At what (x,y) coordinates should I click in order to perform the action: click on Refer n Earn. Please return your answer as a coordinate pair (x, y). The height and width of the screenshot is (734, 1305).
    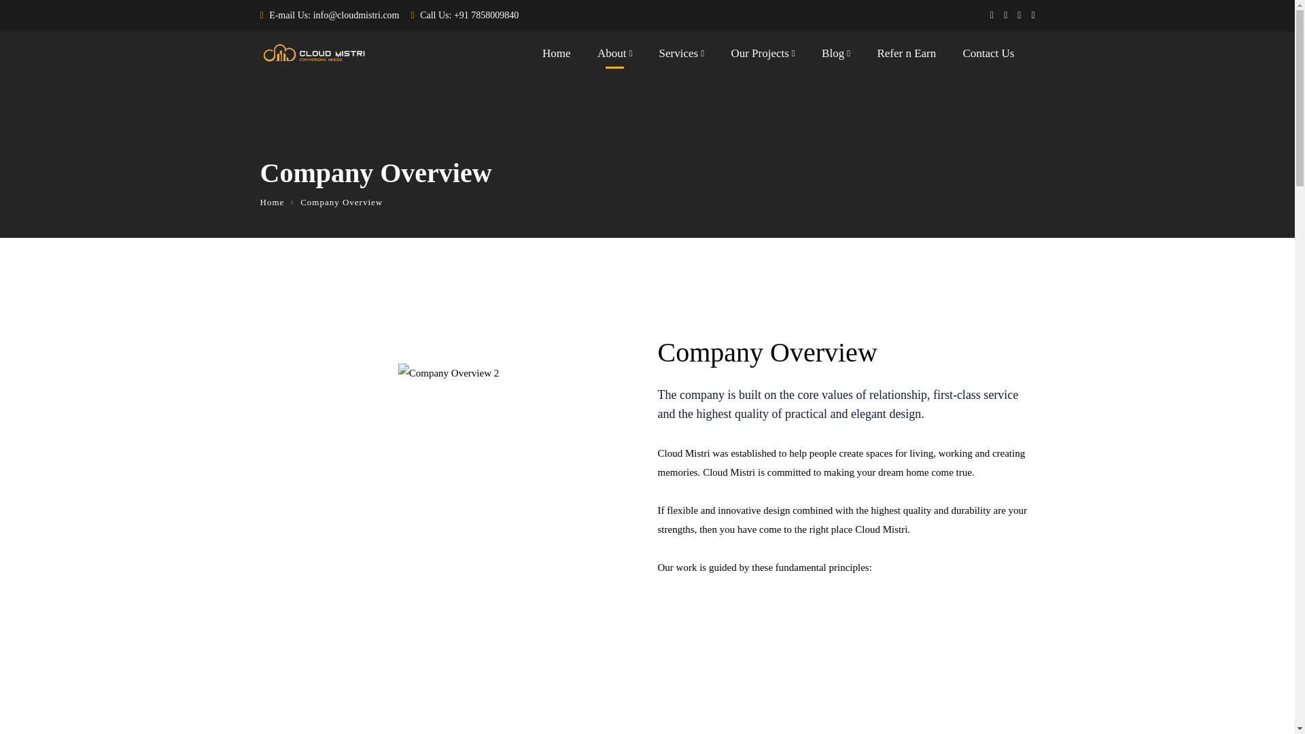
    Looking at the image, I should click on (906, 56).